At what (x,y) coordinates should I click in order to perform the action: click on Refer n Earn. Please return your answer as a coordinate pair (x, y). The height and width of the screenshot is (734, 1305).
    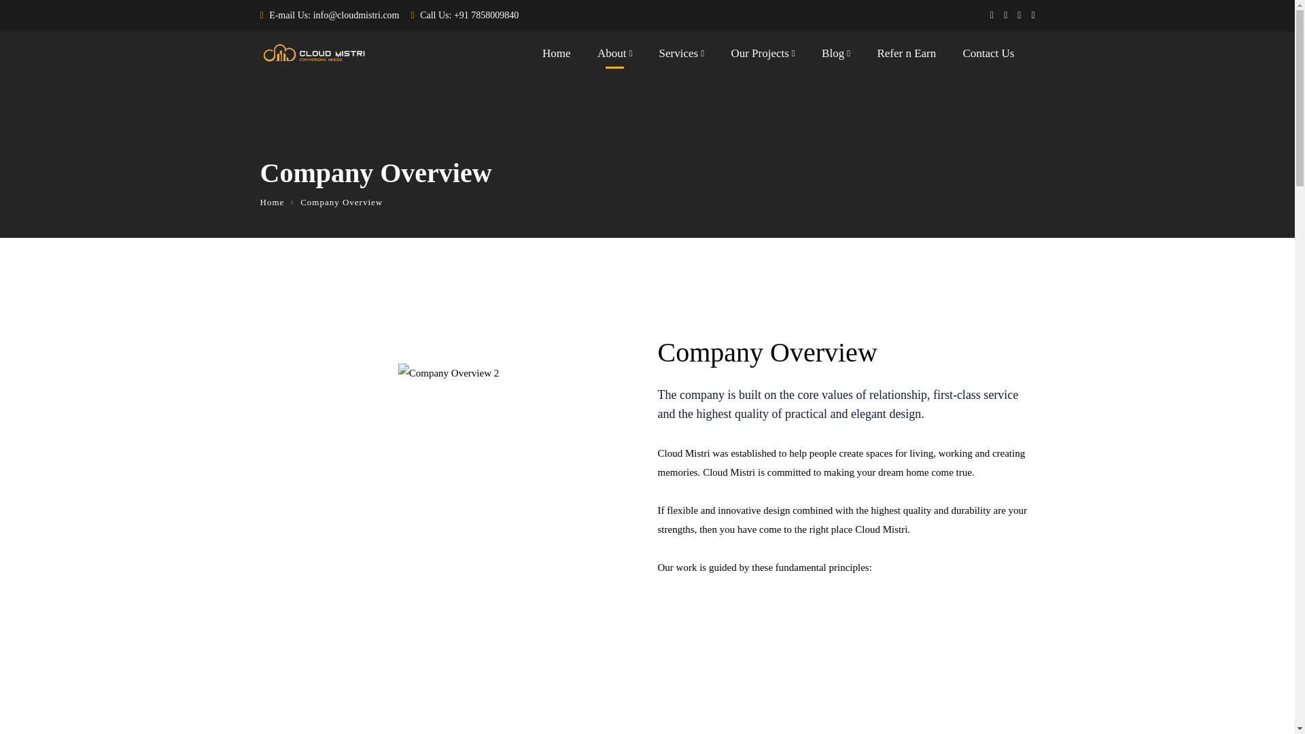
    Looking at the image, I should click on (906, 56).